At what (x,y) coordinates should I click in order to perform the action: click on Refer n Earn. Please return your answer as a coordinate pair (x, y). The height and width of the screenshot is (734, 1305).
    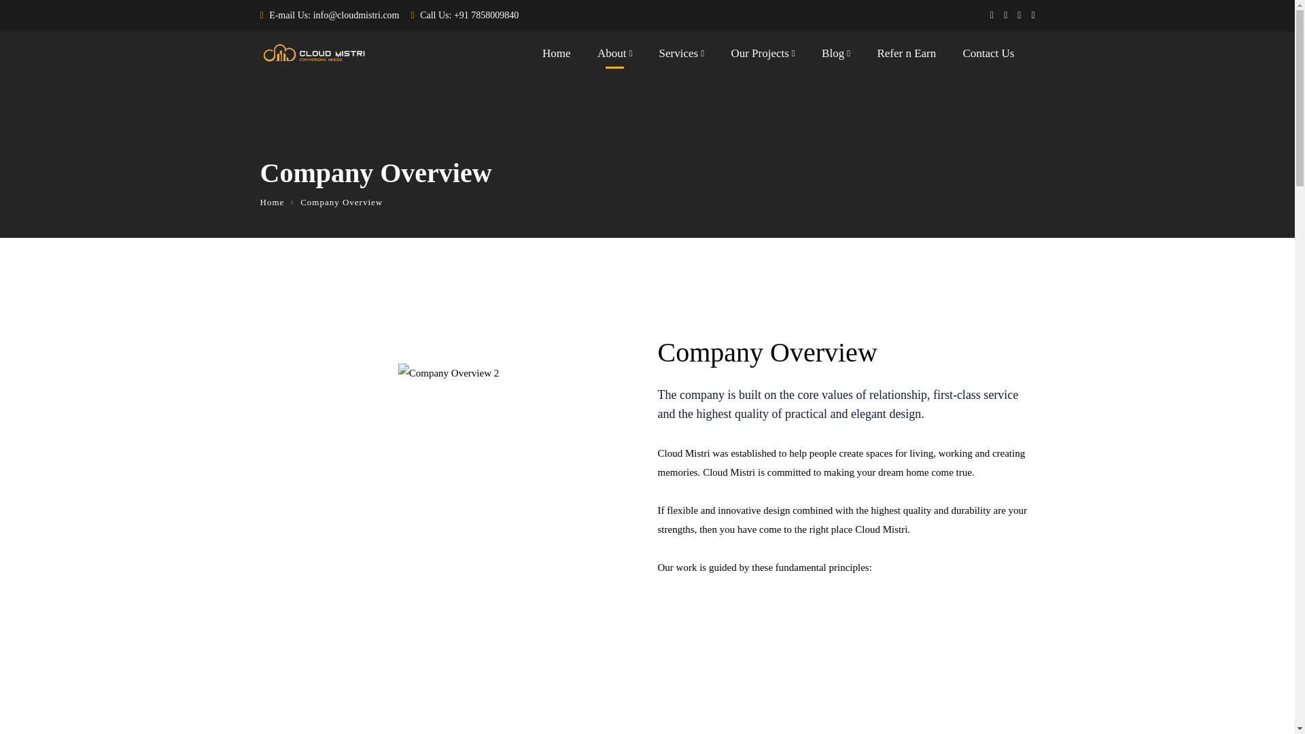
    Looking at the image, I should click on (906, 56).